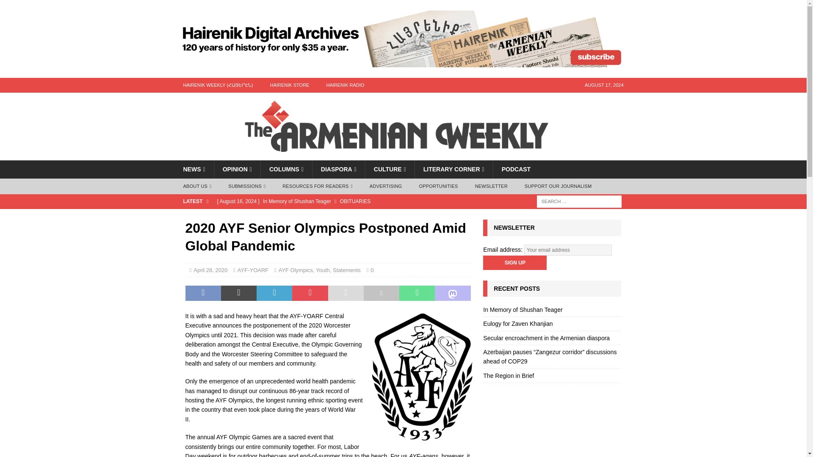 The width and height of the screenshot is (813, 457). What do you see at coordinates (345, 85) in the screenshot?
I see `HAIRENIK RADIO` at bounding box center [345, 85].